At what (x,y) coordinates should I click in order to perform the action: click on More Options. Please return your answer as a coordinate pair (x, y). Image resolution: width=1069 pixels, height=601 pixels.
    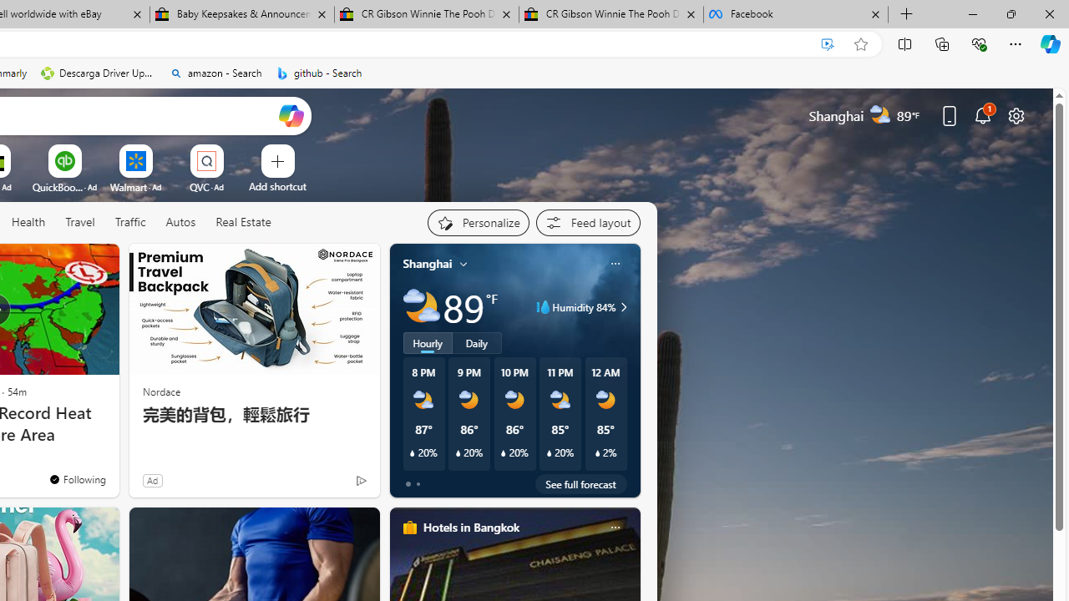
    Looking at the image, I should click on (233, 150).